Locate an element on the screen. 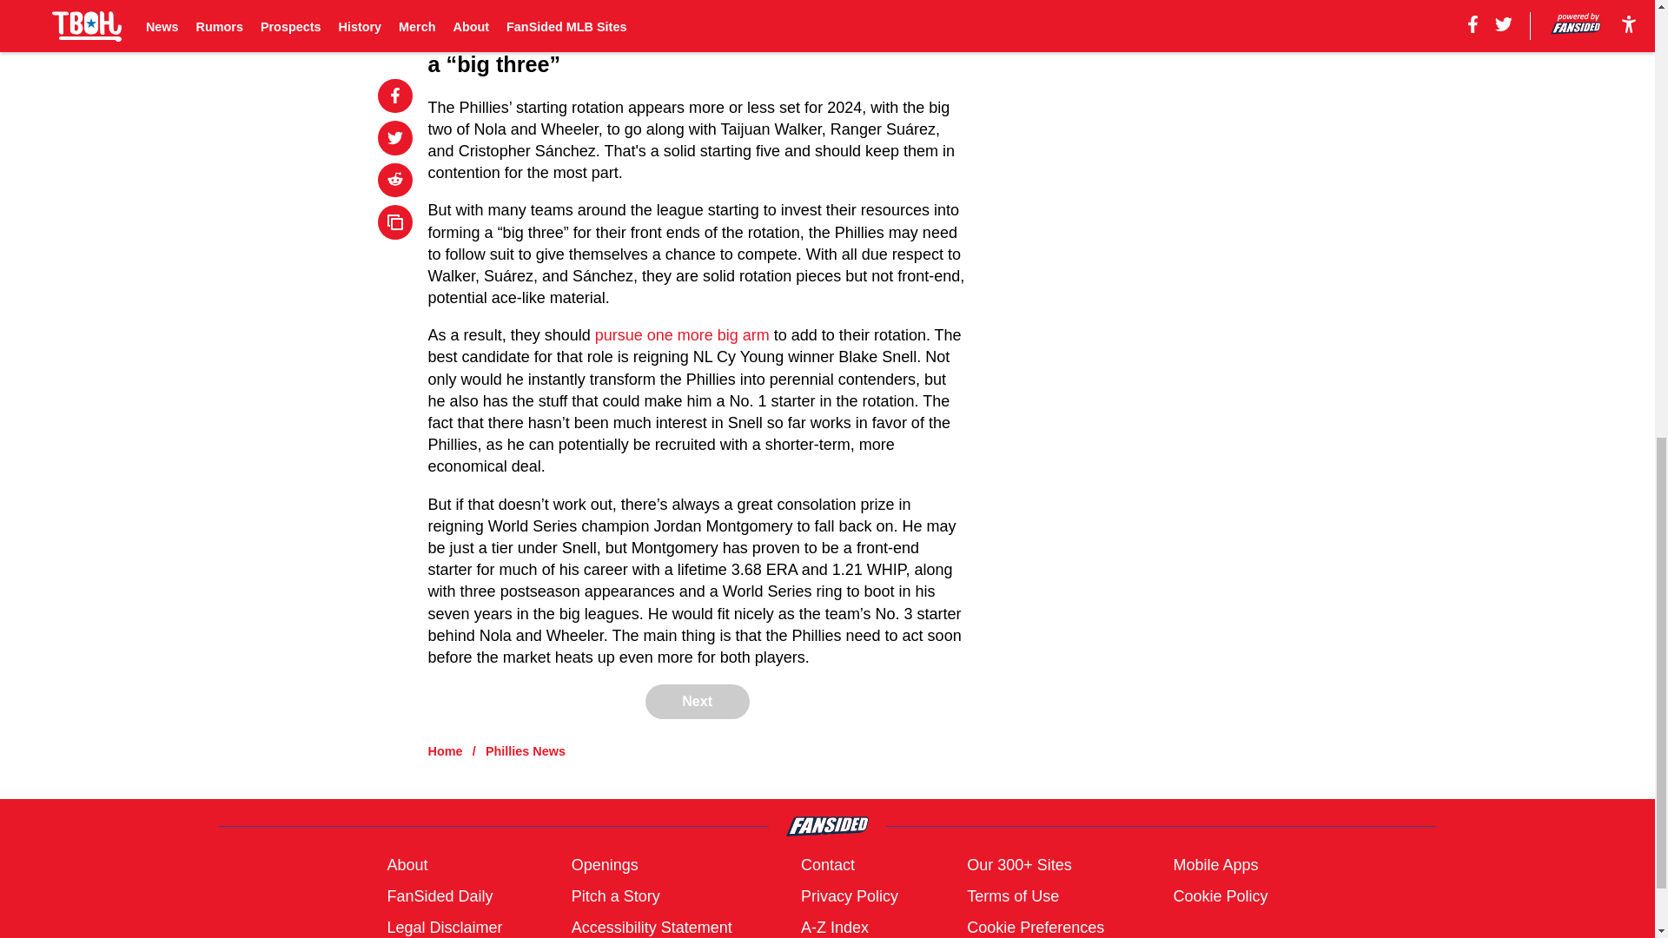 Image resolution: width=1668 pixels, height=938 pixels. Next is located at coordinates (914, 2).